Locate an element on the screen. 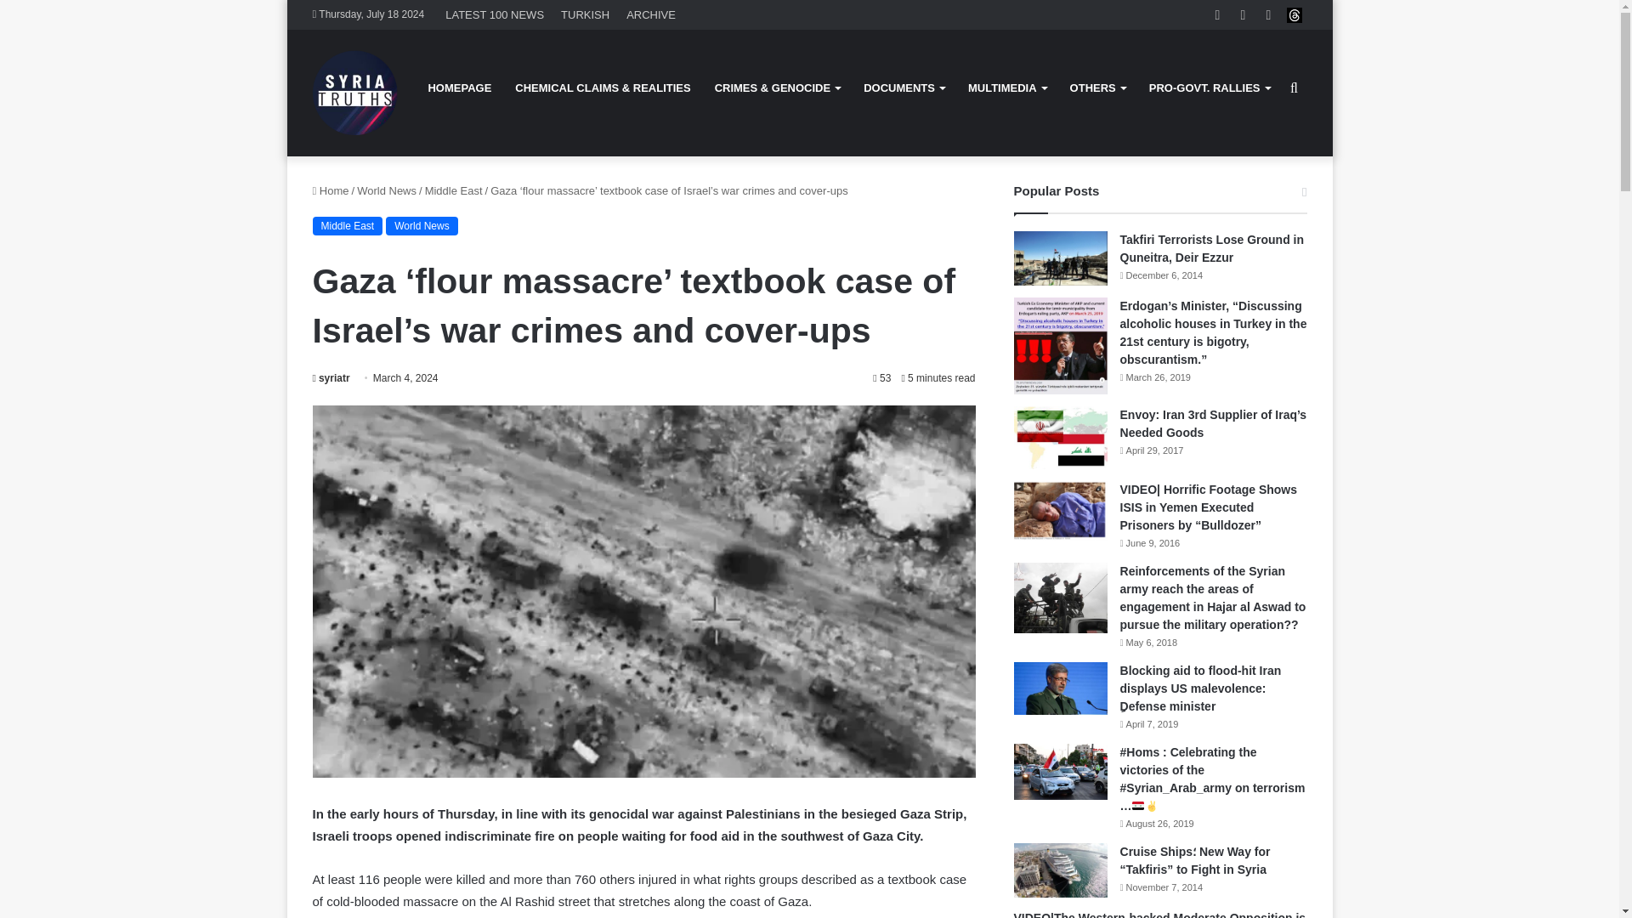 This screenshot has height=918, width=1632. syriatr is located at coordinates (331, 378).